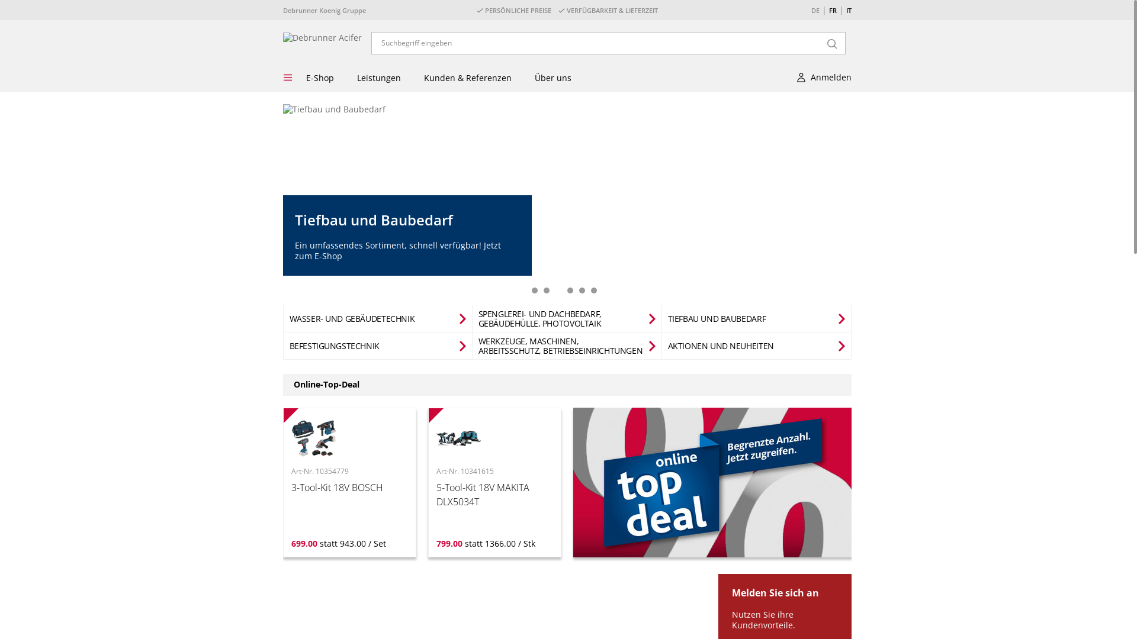 This screenshot has width=1137, height=639. What do you see at coordinates (547, 291) in the screenshot?
I see `2` at bounding box center [547, 291].